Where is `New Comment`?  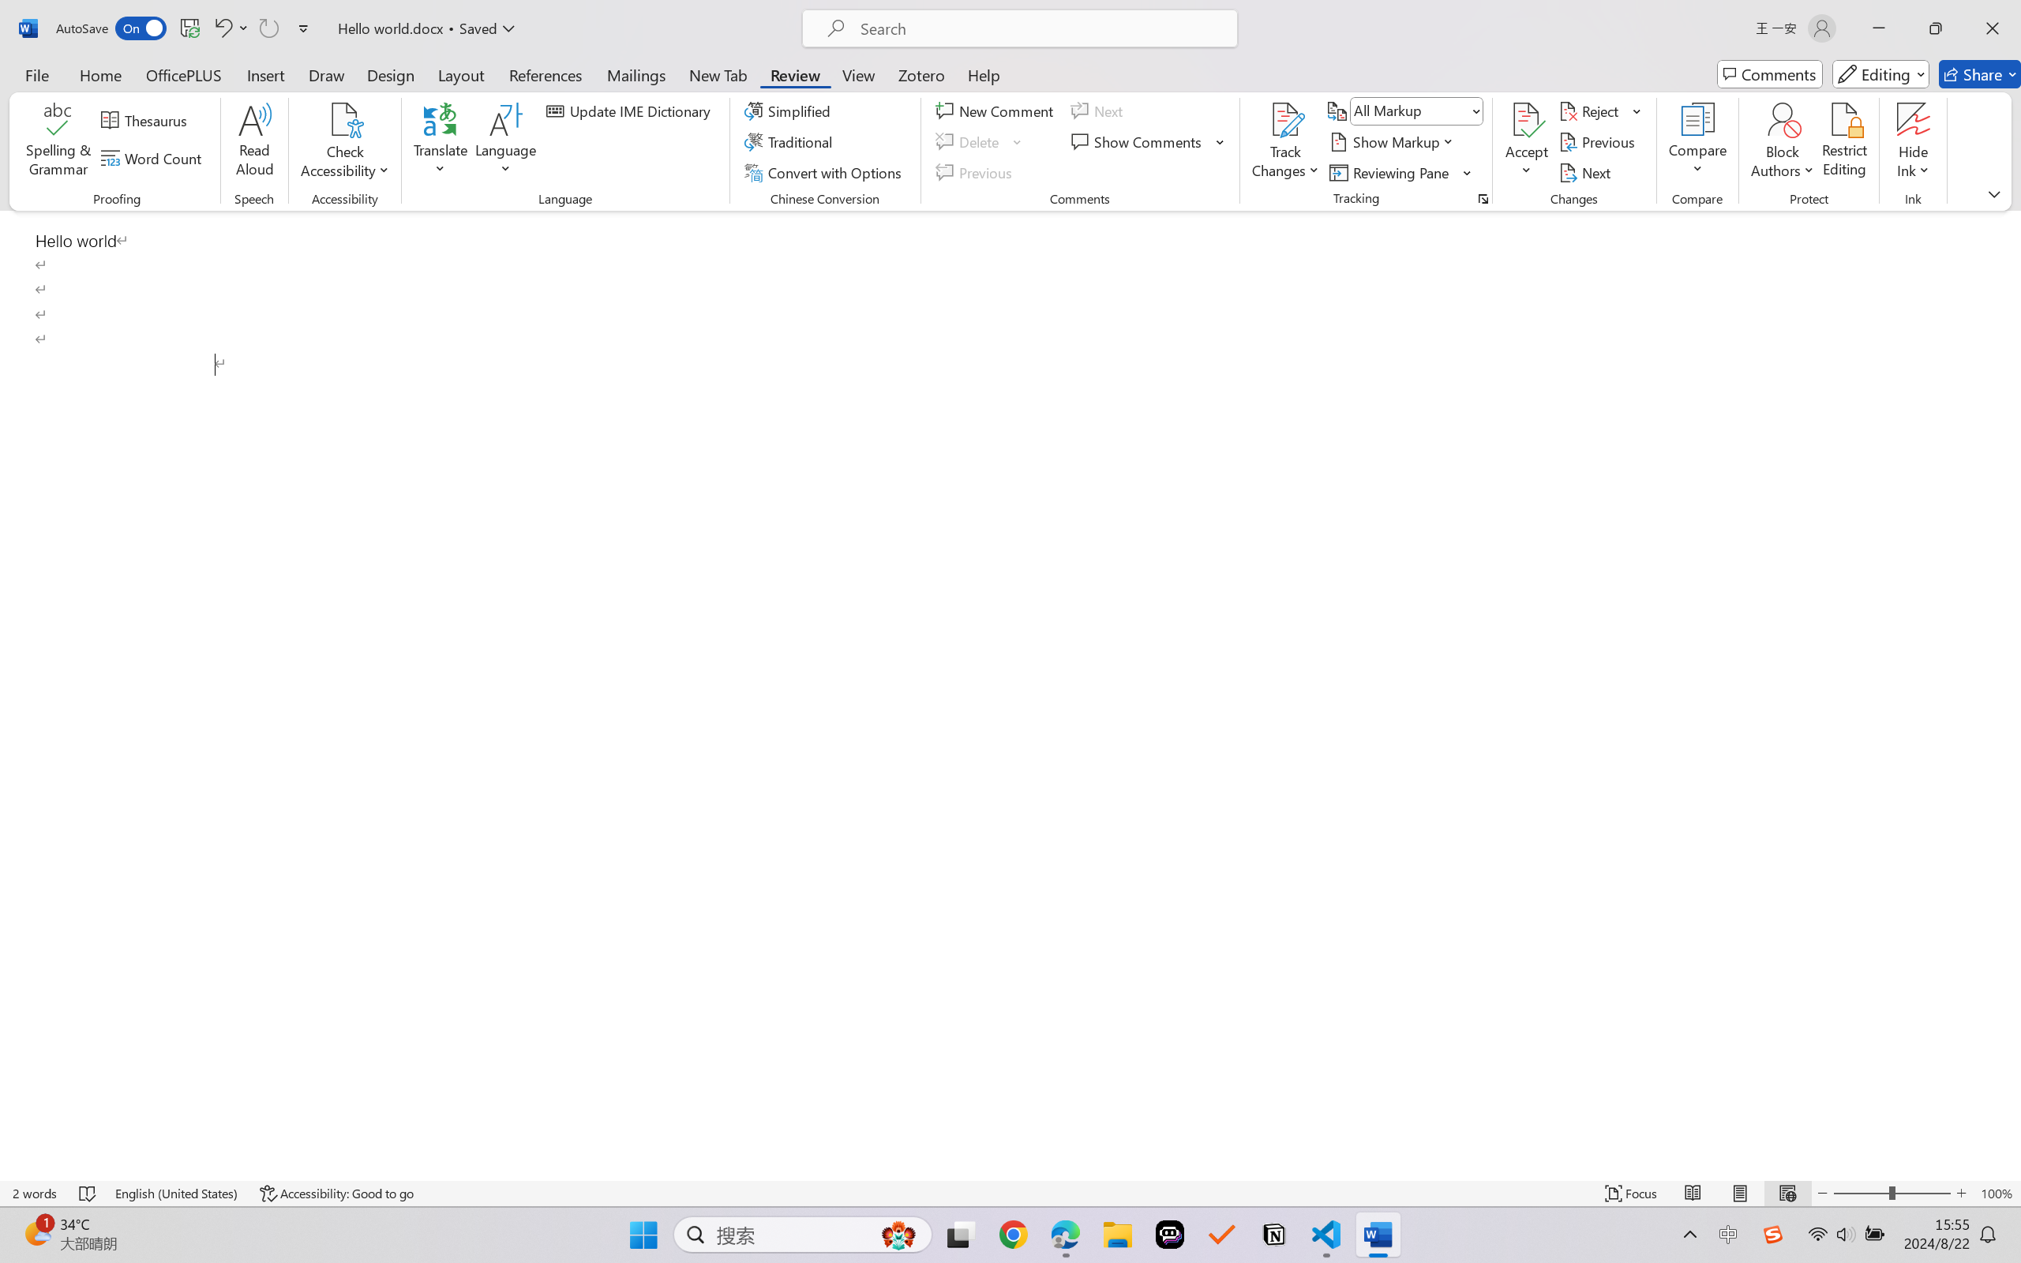 New Comment is located at coordinates (997, 111).